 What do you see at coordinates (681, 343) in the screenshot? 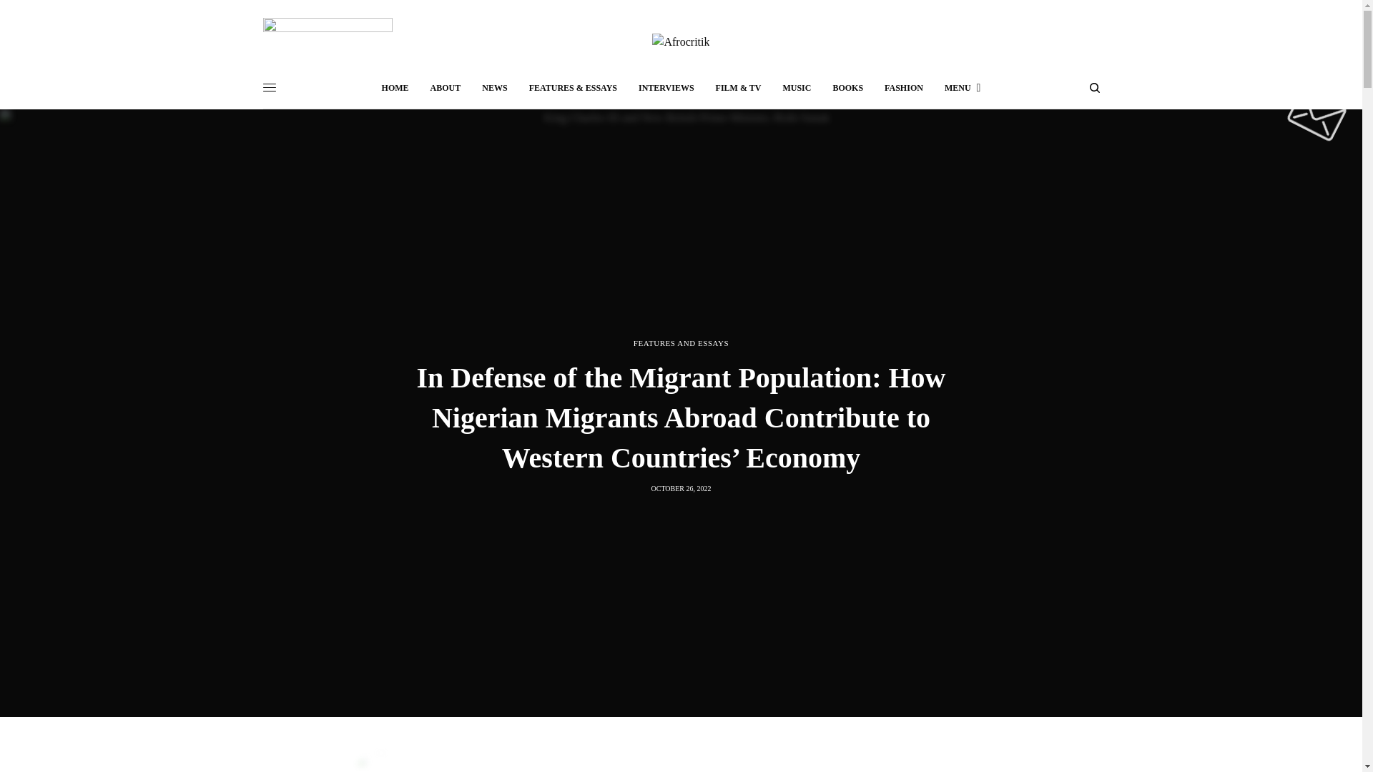
I see `FEATURES AND ESSAYS` at bounding box center [681, 343].